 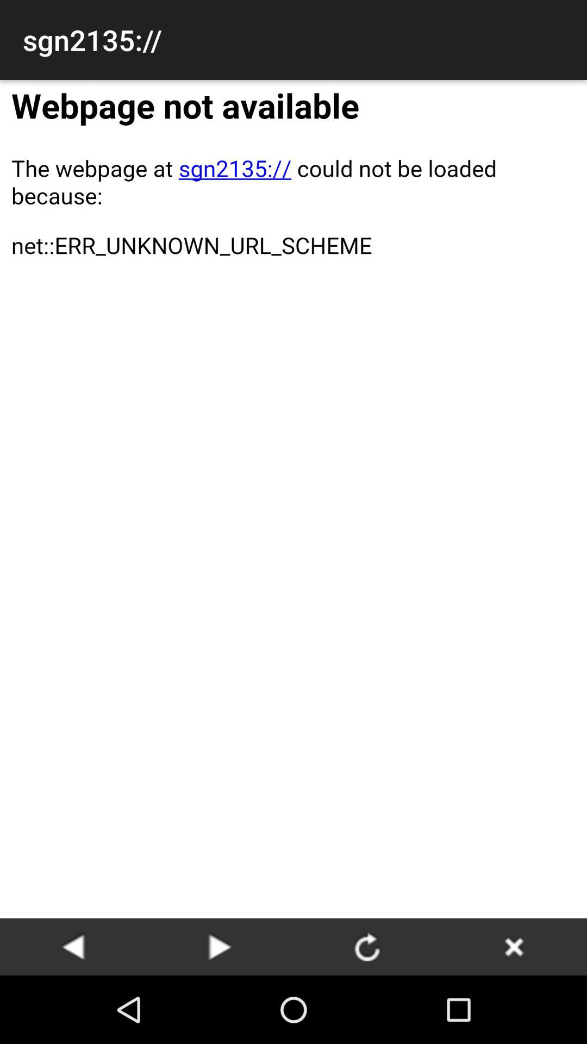 What do you see at coordinates (73, 946) in the screenshot?
I see `go to previous` at bounding box center [73, 946].